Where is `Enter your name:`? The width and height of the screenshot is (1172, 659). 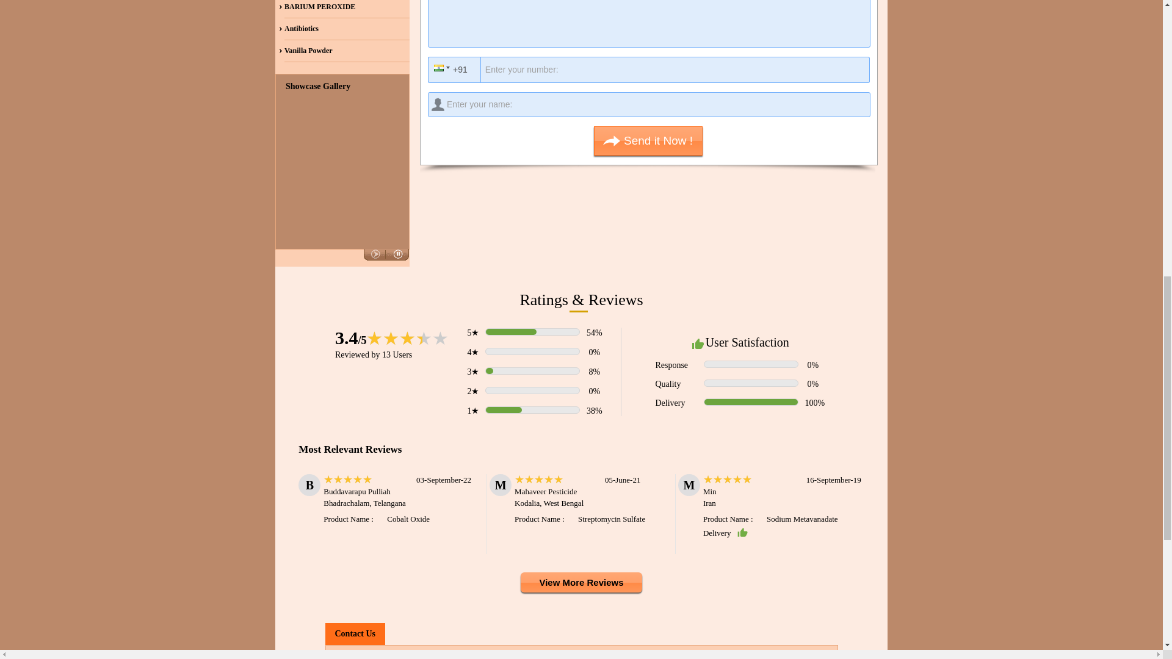 Enter your name: is located at coordinates (649, 105).